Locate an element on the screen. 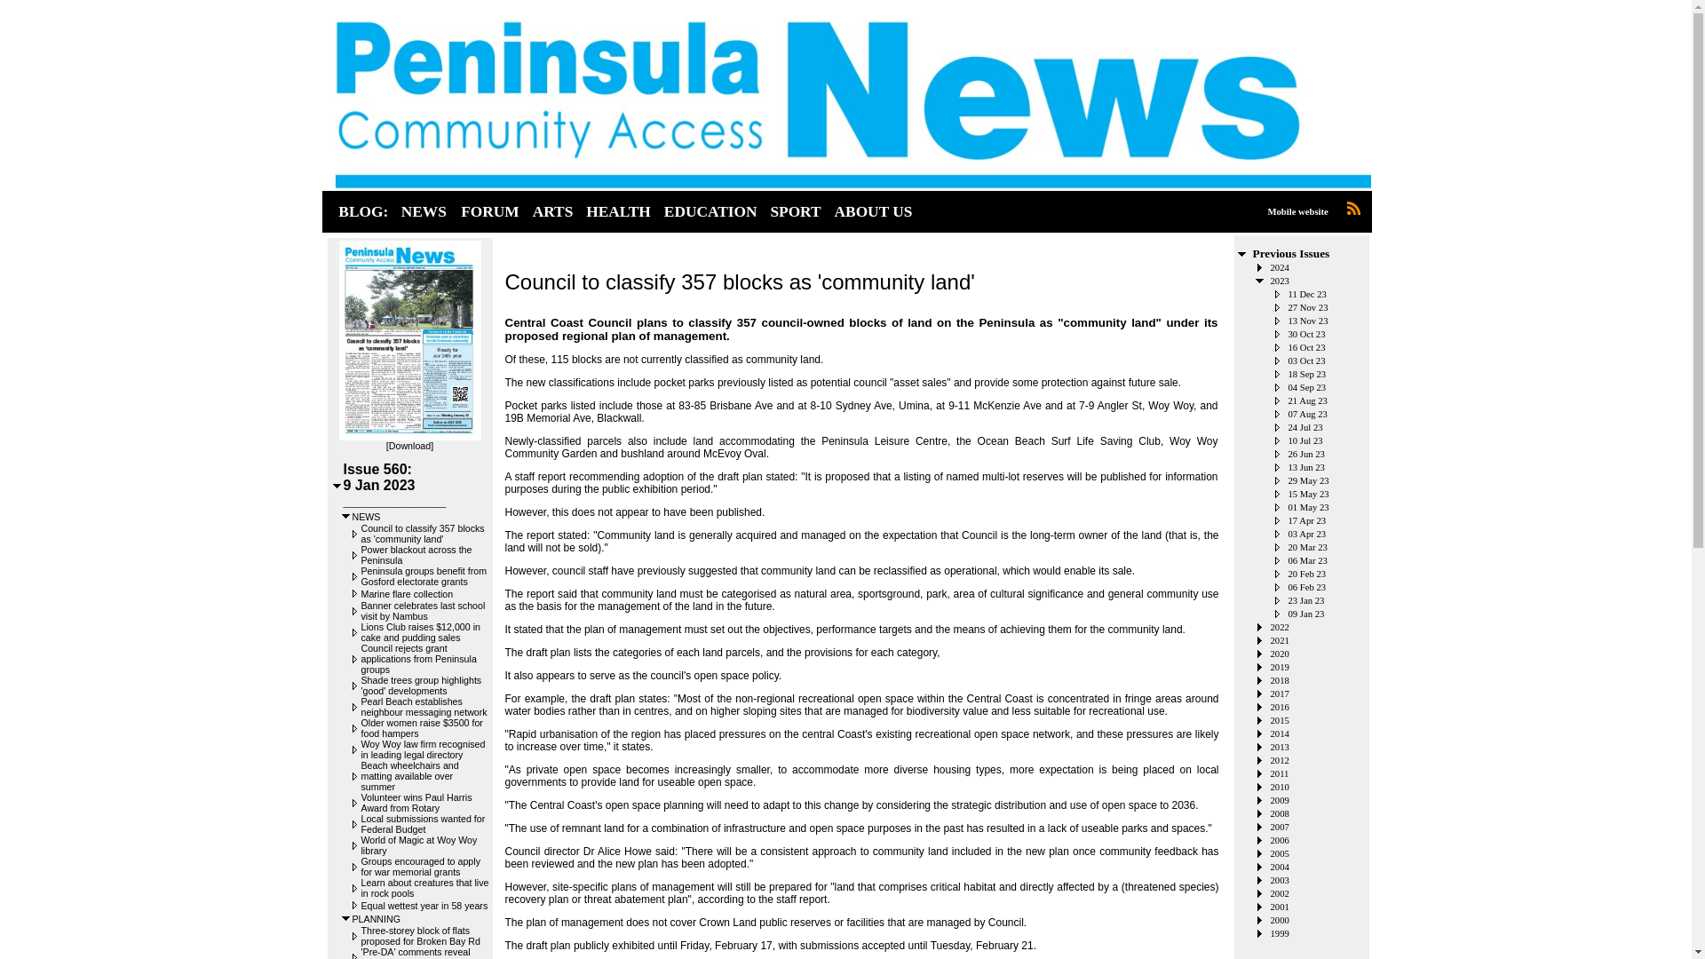 This screenshot has height=959, width=1705. NEWS is located at coordinates (423, 211).